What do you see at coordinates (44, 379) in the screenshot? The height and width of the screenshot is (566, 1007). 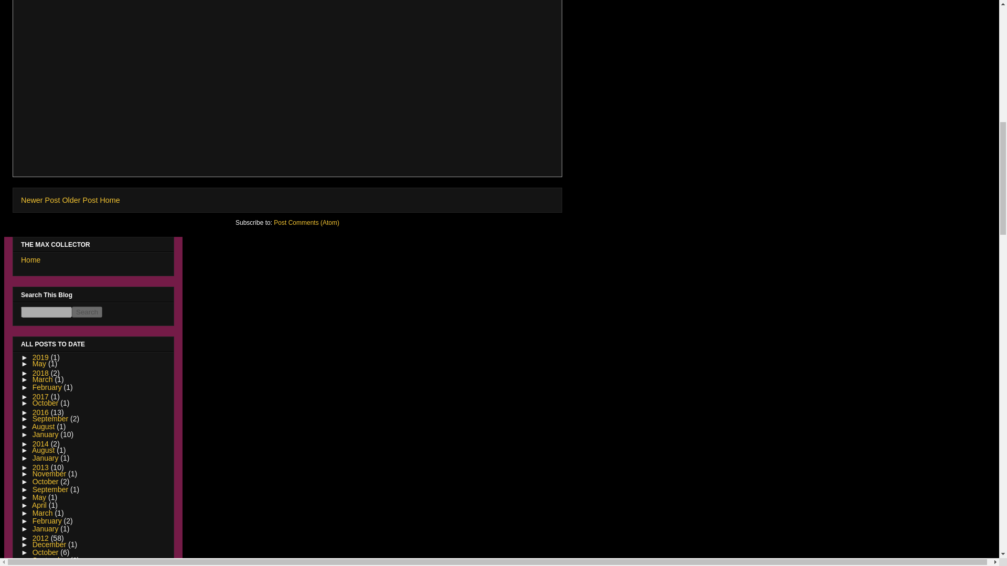 I see `March` at bounding box center [44, 379].